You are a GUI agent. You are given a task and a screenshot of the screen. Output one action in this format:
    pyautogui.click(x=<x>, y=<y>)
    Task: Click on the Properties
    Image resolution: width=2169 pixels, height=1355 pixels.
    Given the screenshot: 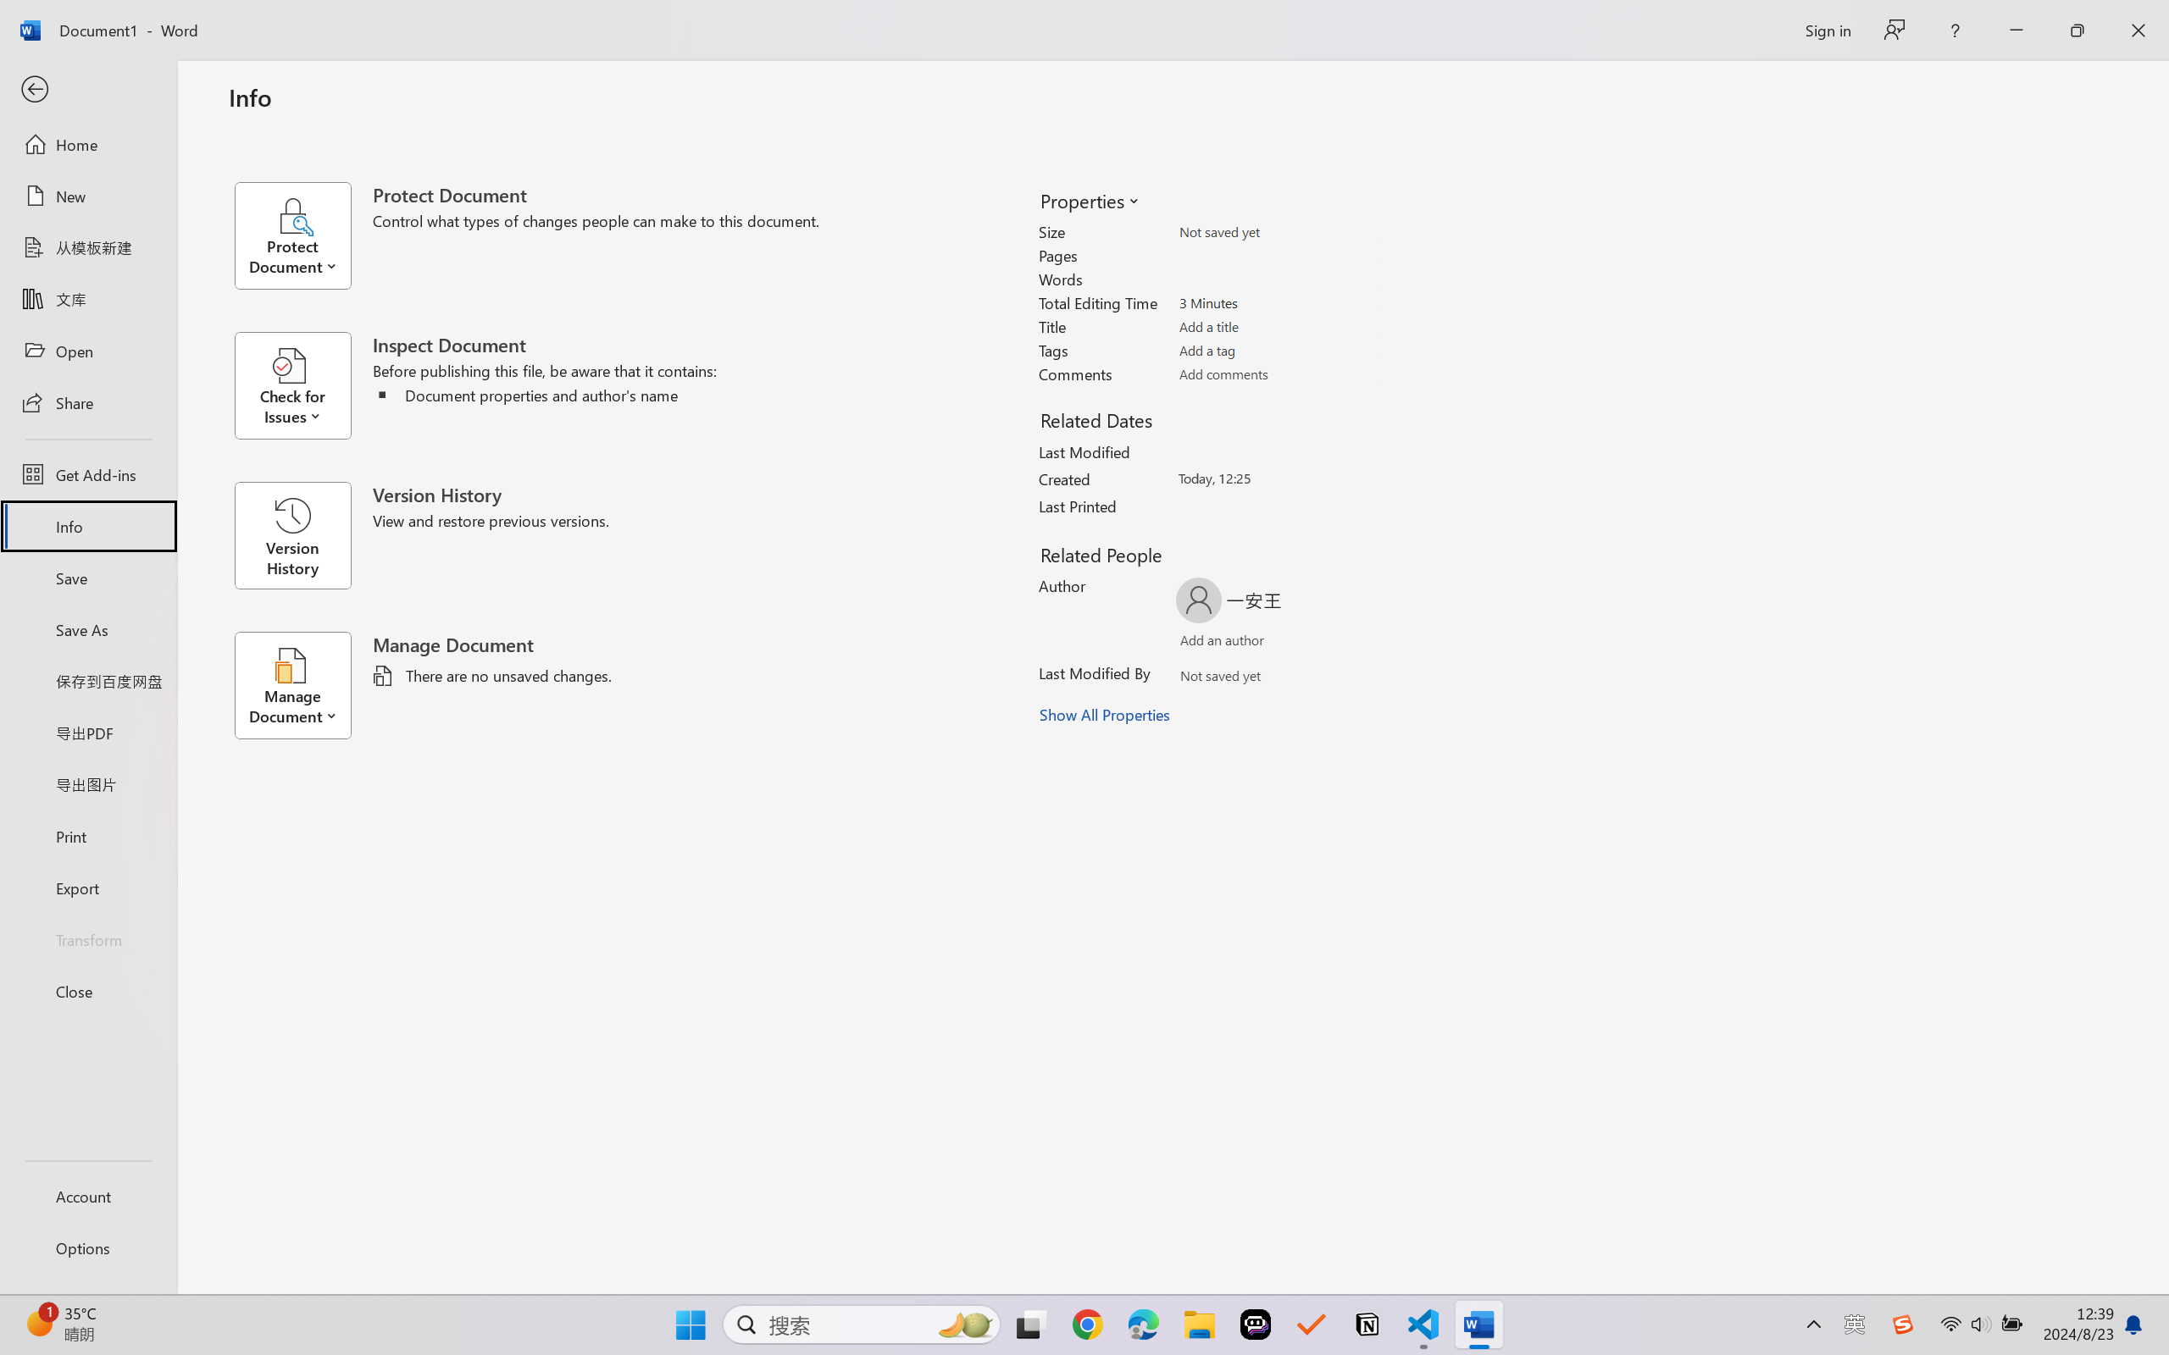 What is the action you would take?
    pyautogui.click(x=1089, y=200)
    